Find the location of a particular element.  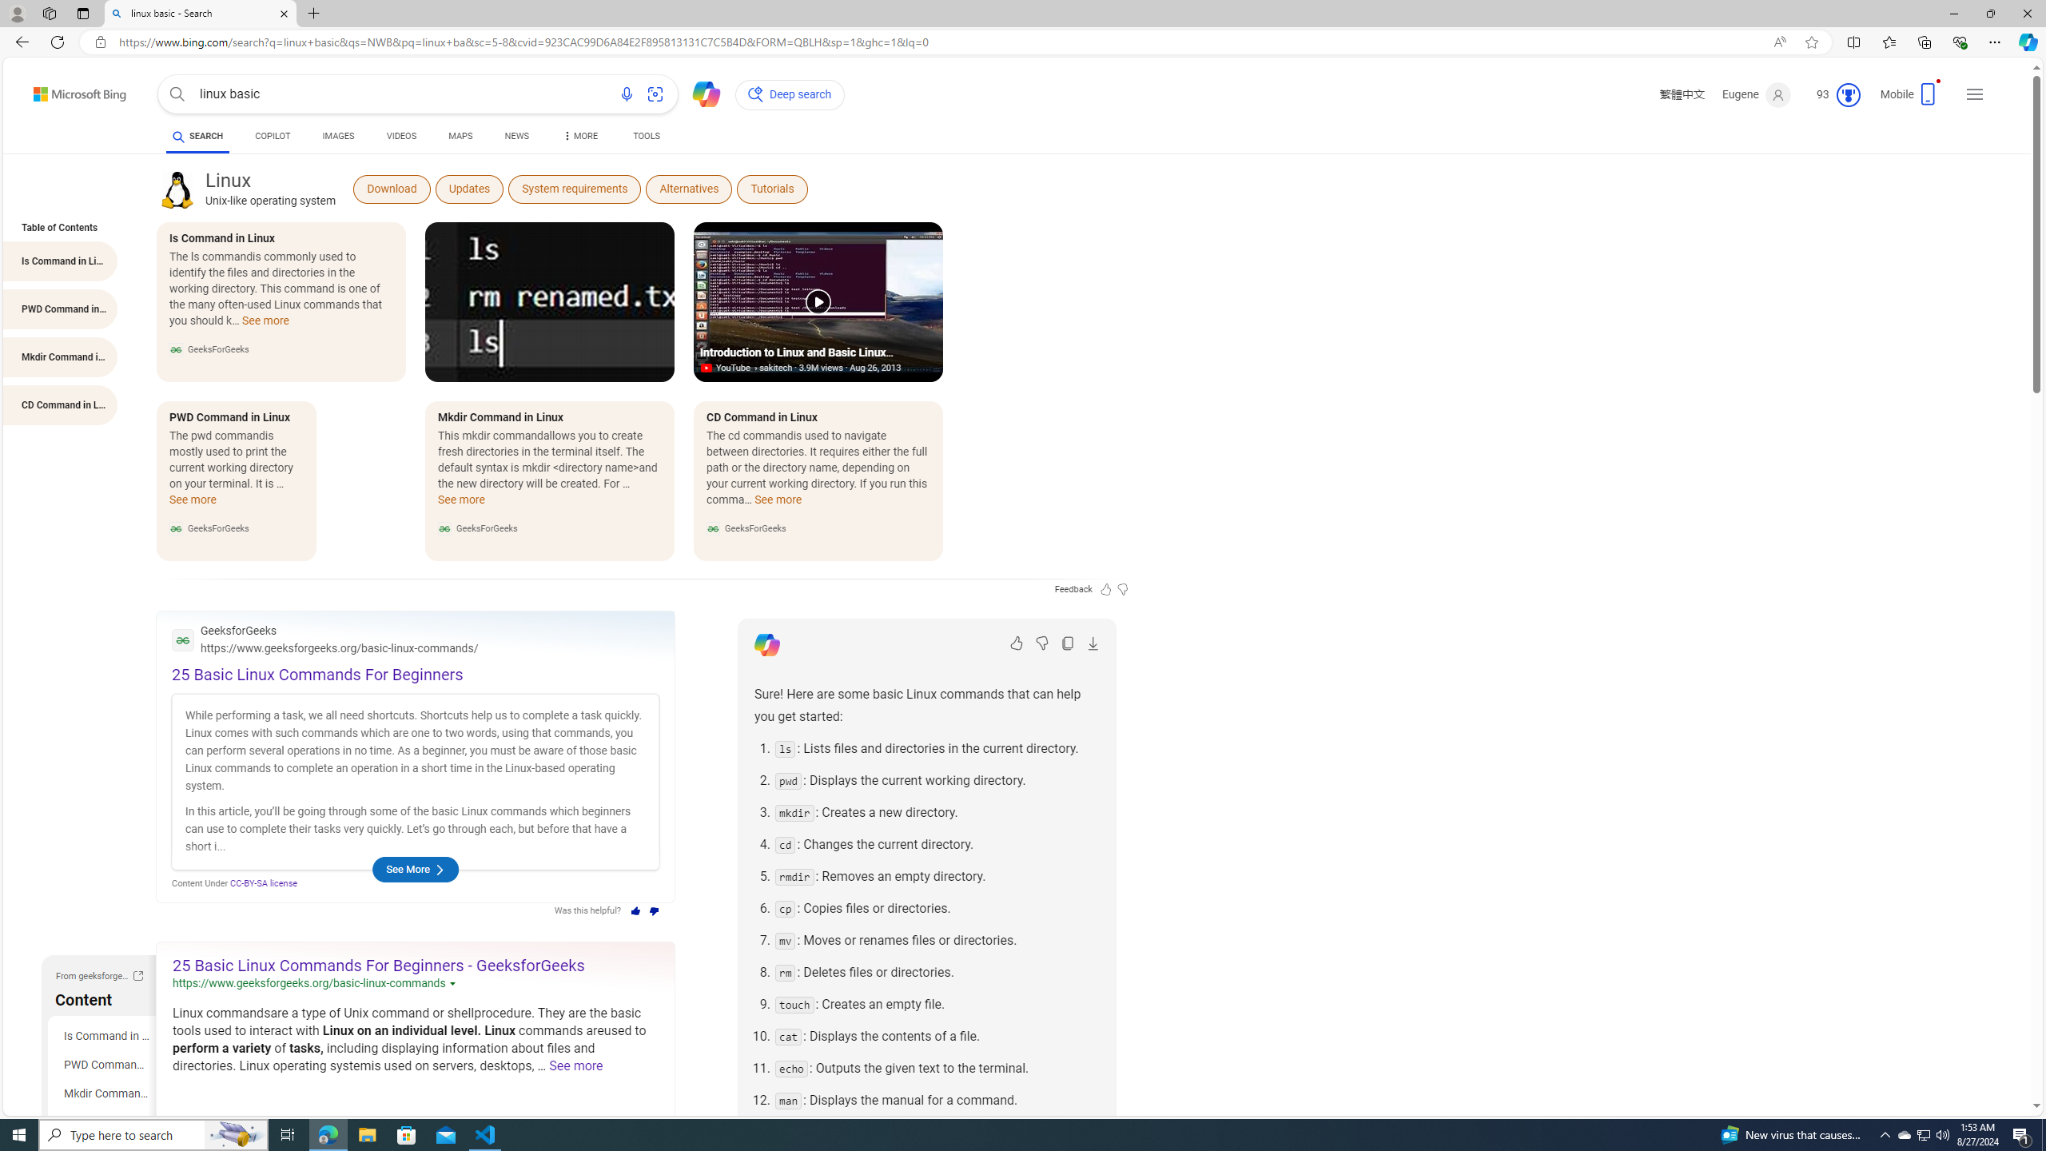

See more Mkdir Command in Linux is located at coordinates (460, 504).